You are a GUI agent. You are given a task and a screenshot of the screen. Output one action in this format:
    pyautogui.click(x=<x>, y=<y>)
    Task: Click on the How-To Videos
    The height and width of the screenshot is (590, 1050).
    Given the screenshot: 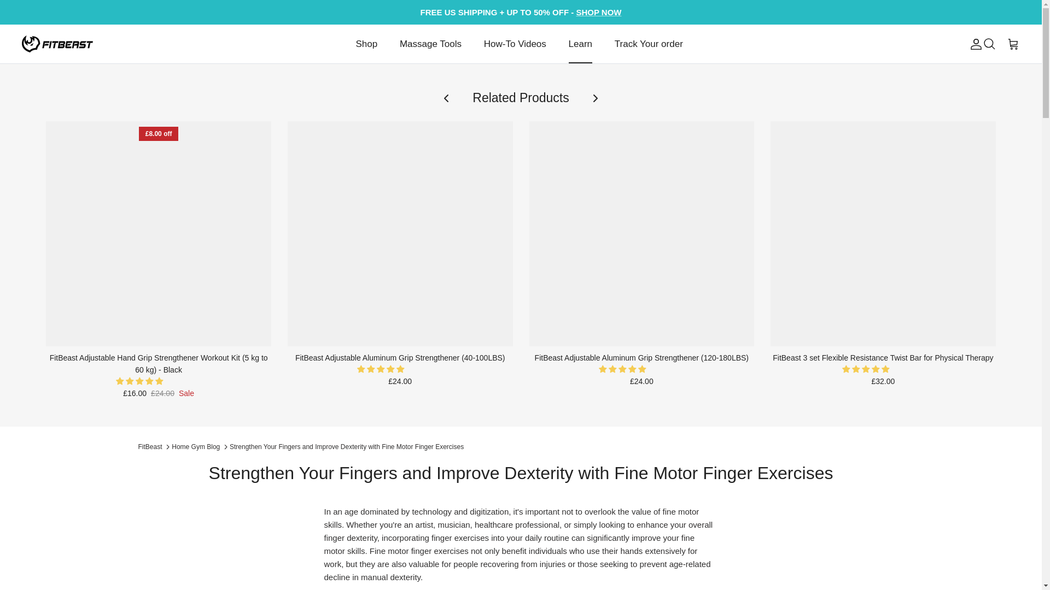 What is the action you would take?
    pyautogui.click(x=515, y=44)
    